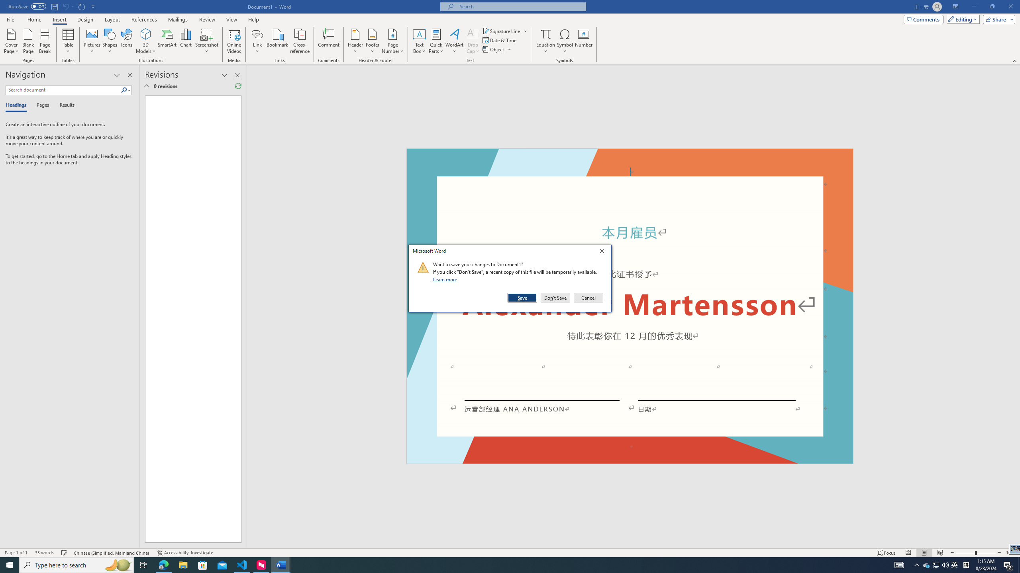 Image resolution: width=1020 pixels, height=573 pixels. What do you see at coordinates (126, 41) in the screenshot?
I see `Icons` at bounding box center [126, 41].